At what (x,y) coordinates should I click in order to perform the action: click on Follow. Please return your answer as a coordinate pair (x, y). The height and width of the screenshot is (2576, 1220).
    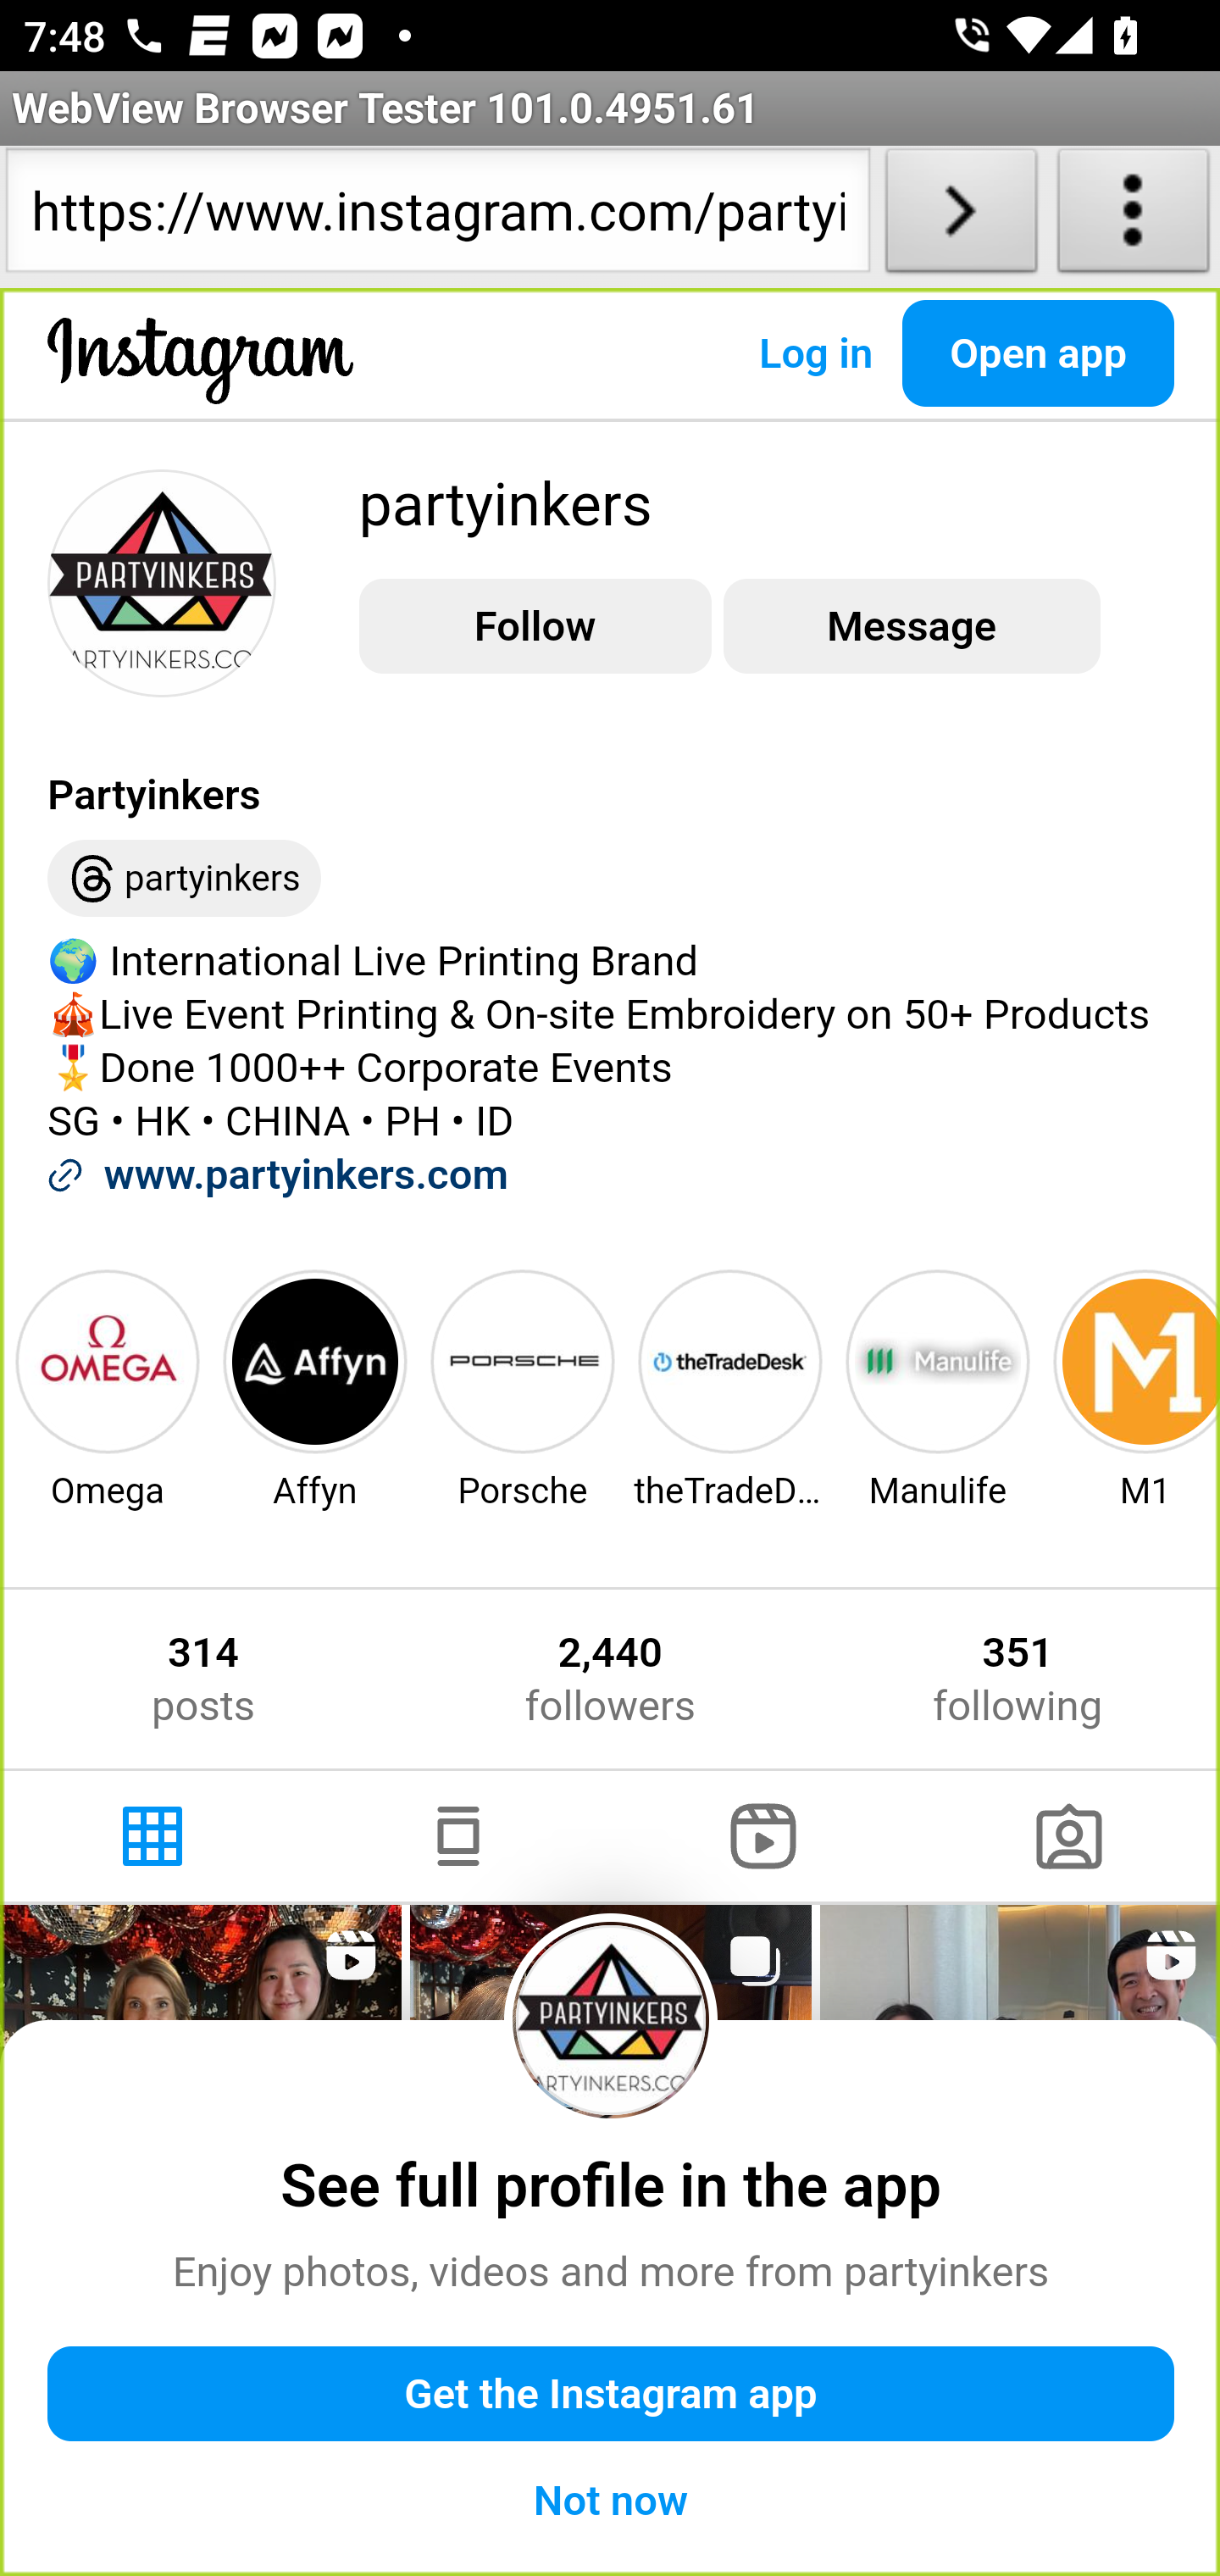
    Looking at the image, I should click on (535, 627).